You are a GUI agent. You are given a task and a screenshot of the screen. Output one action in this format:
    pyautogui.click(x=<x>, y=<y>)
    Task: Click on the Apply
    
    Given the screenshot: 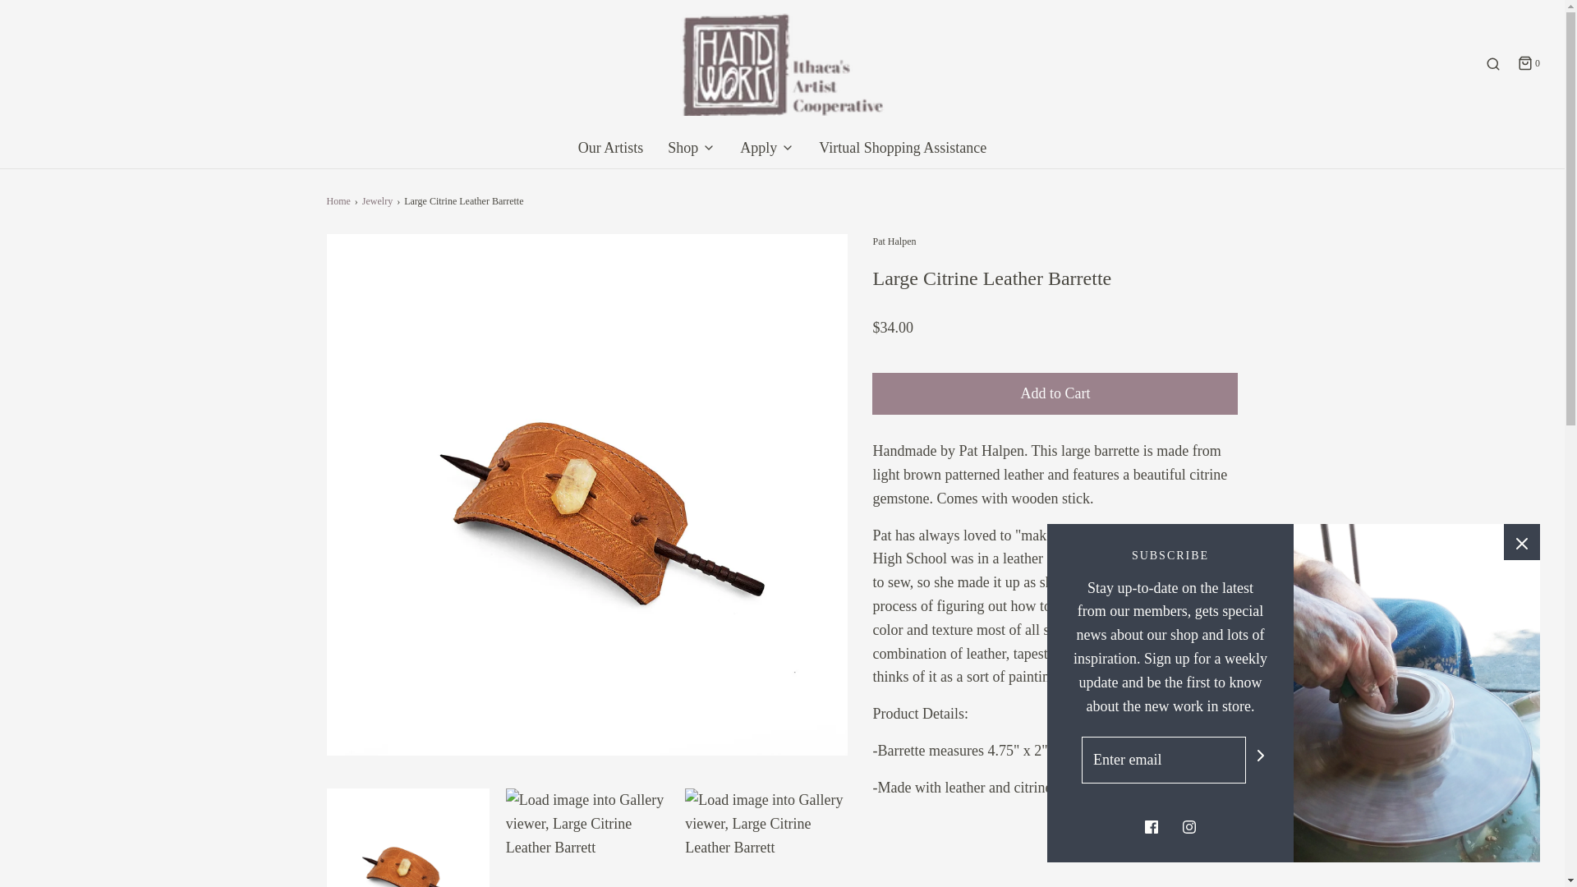 What is the action you would take?
    pyautogui.click(x=767, y=148)
    